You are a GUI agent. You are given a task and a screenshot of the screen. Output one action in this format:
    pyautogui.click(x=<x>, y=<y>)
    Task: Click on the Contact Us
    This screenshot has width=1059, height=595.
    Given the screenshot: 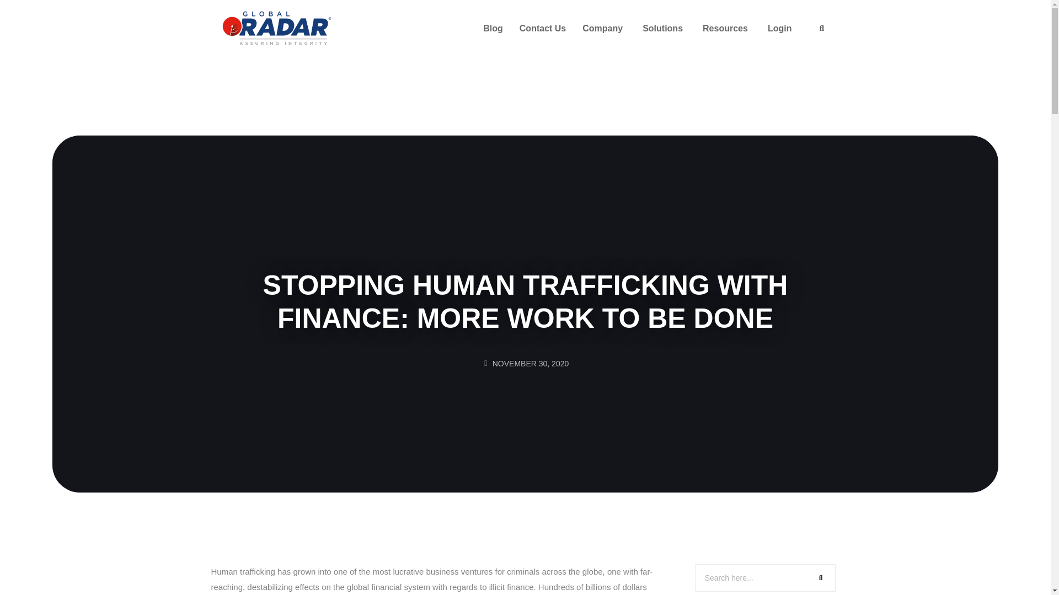 What is the action you would take?
    pyautogui.click(x=543, y=29)
    